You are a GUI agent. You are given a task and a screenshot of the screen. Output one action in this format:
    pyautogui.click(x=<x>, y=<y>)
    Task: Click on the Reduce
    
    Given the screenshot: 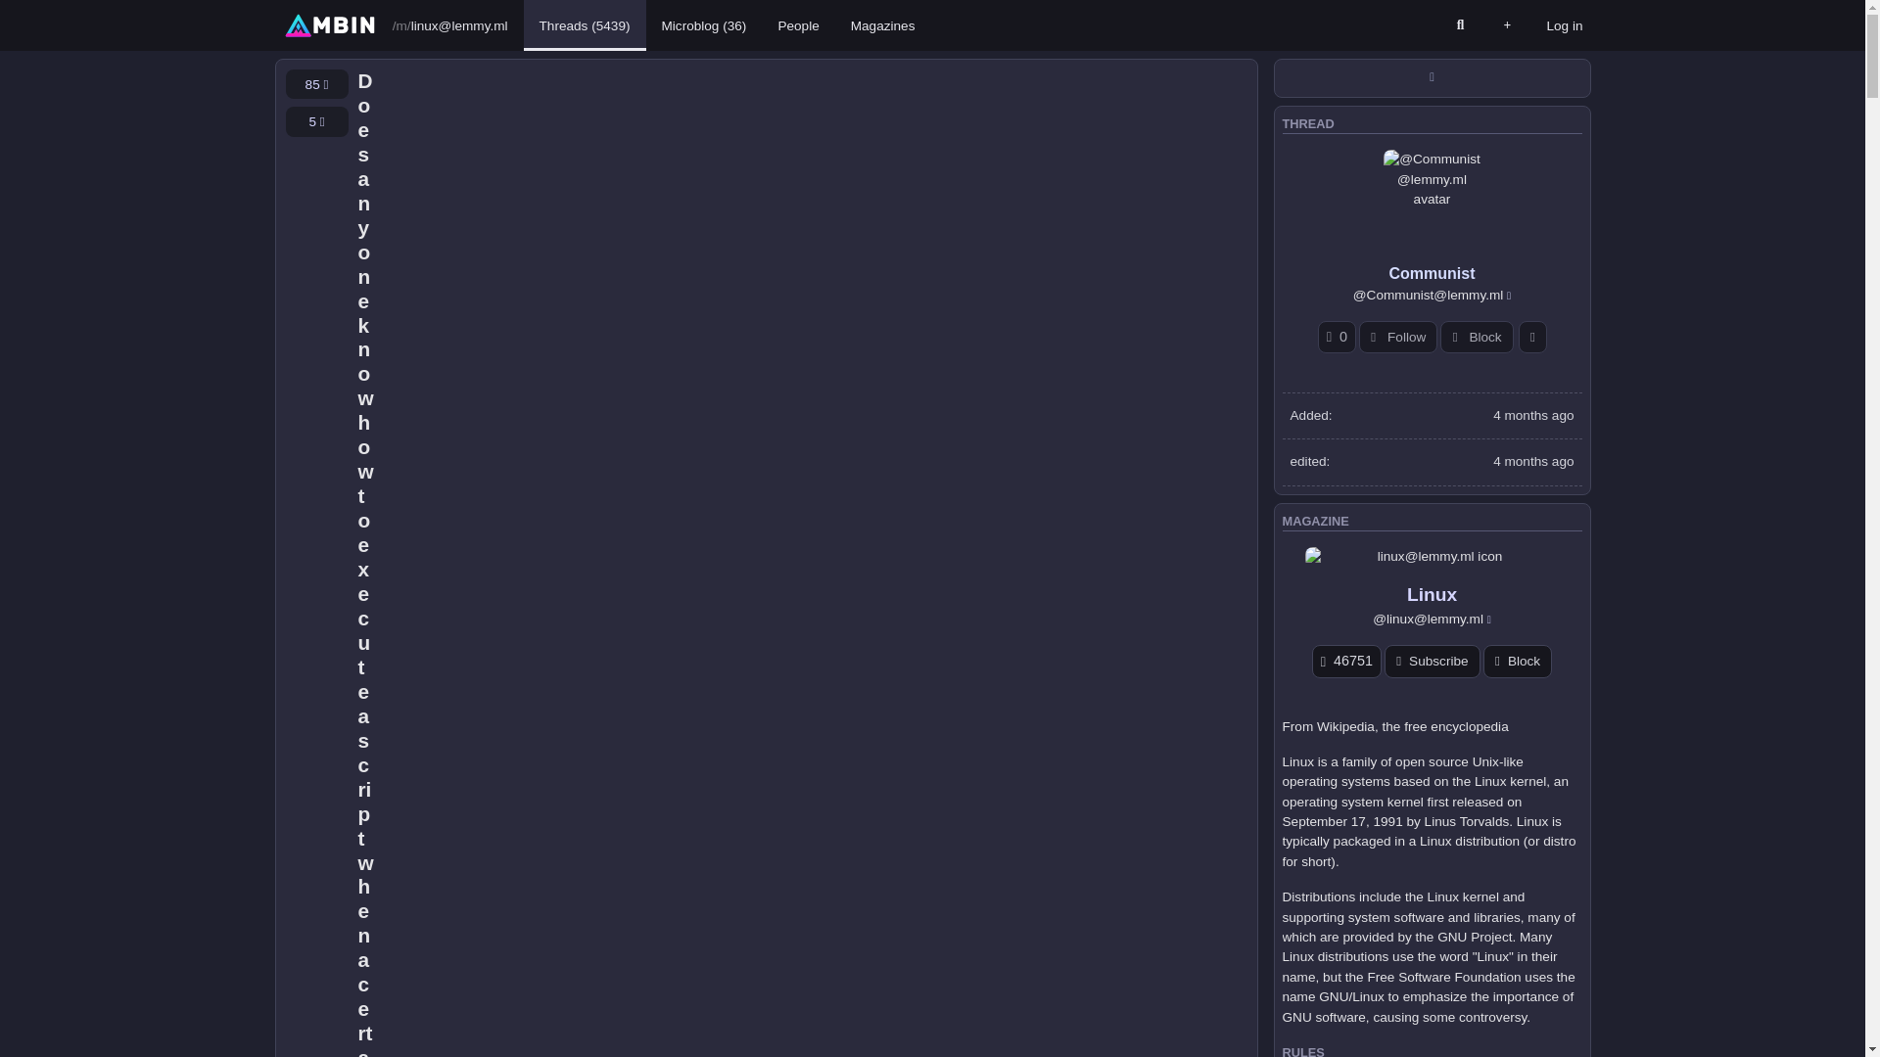 What is the action you would take?
    pyautogui.click(x=316, y=121)
    